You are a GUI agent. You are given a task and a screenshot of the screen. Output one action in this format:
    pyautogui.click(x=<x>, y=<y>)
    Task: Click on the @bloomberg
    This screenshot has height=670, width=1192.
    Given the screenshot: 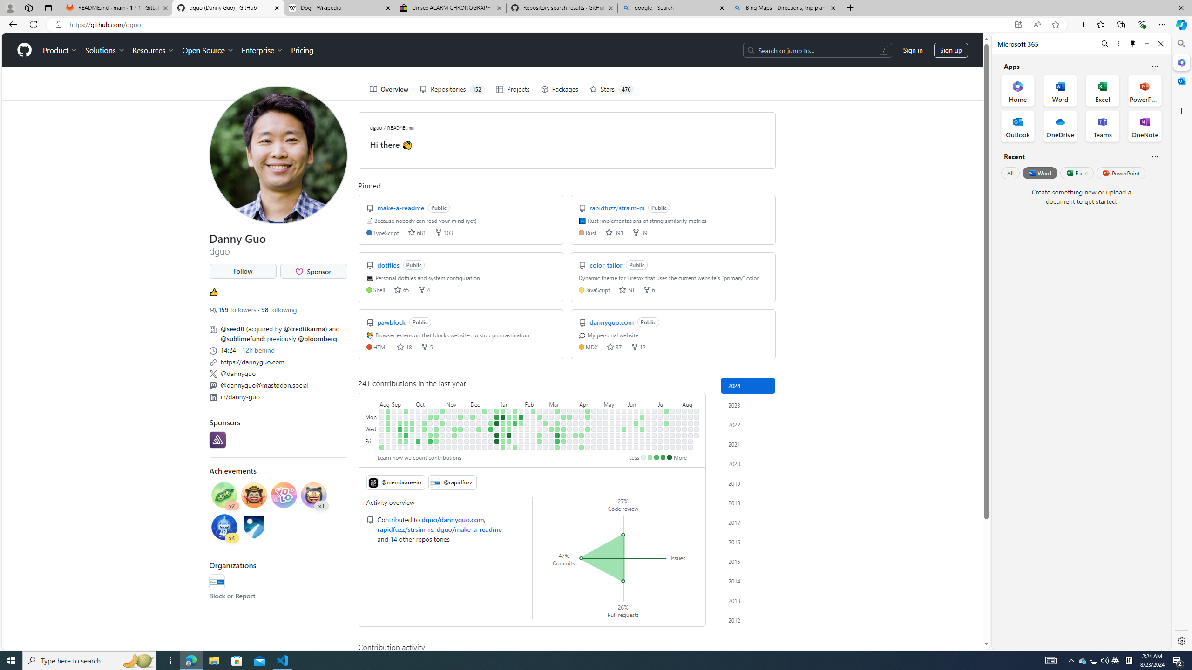 What is the action you would take?
    pyautogui.click(x=318, y=339)
    